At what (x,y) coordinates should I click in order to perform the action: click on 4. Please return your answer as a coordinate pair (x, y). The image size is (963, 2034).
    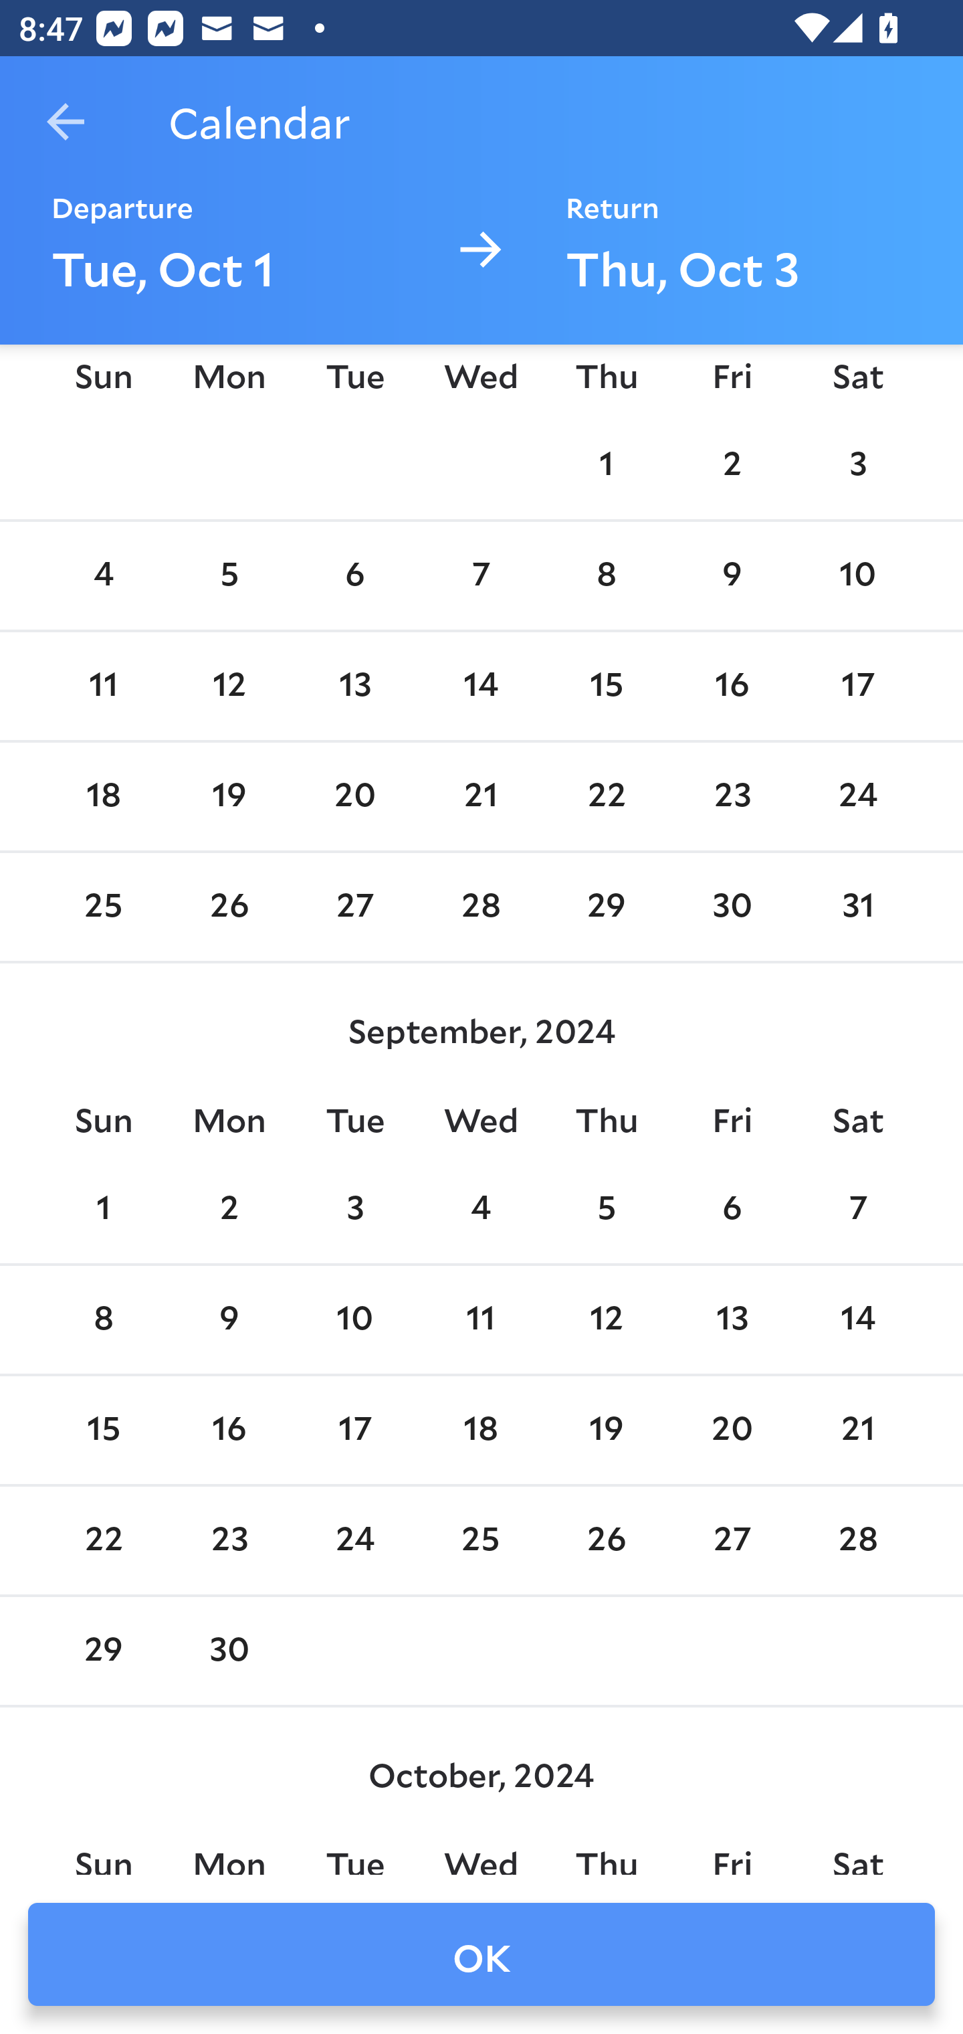
    Looking at the image, I should click on (103, 575).